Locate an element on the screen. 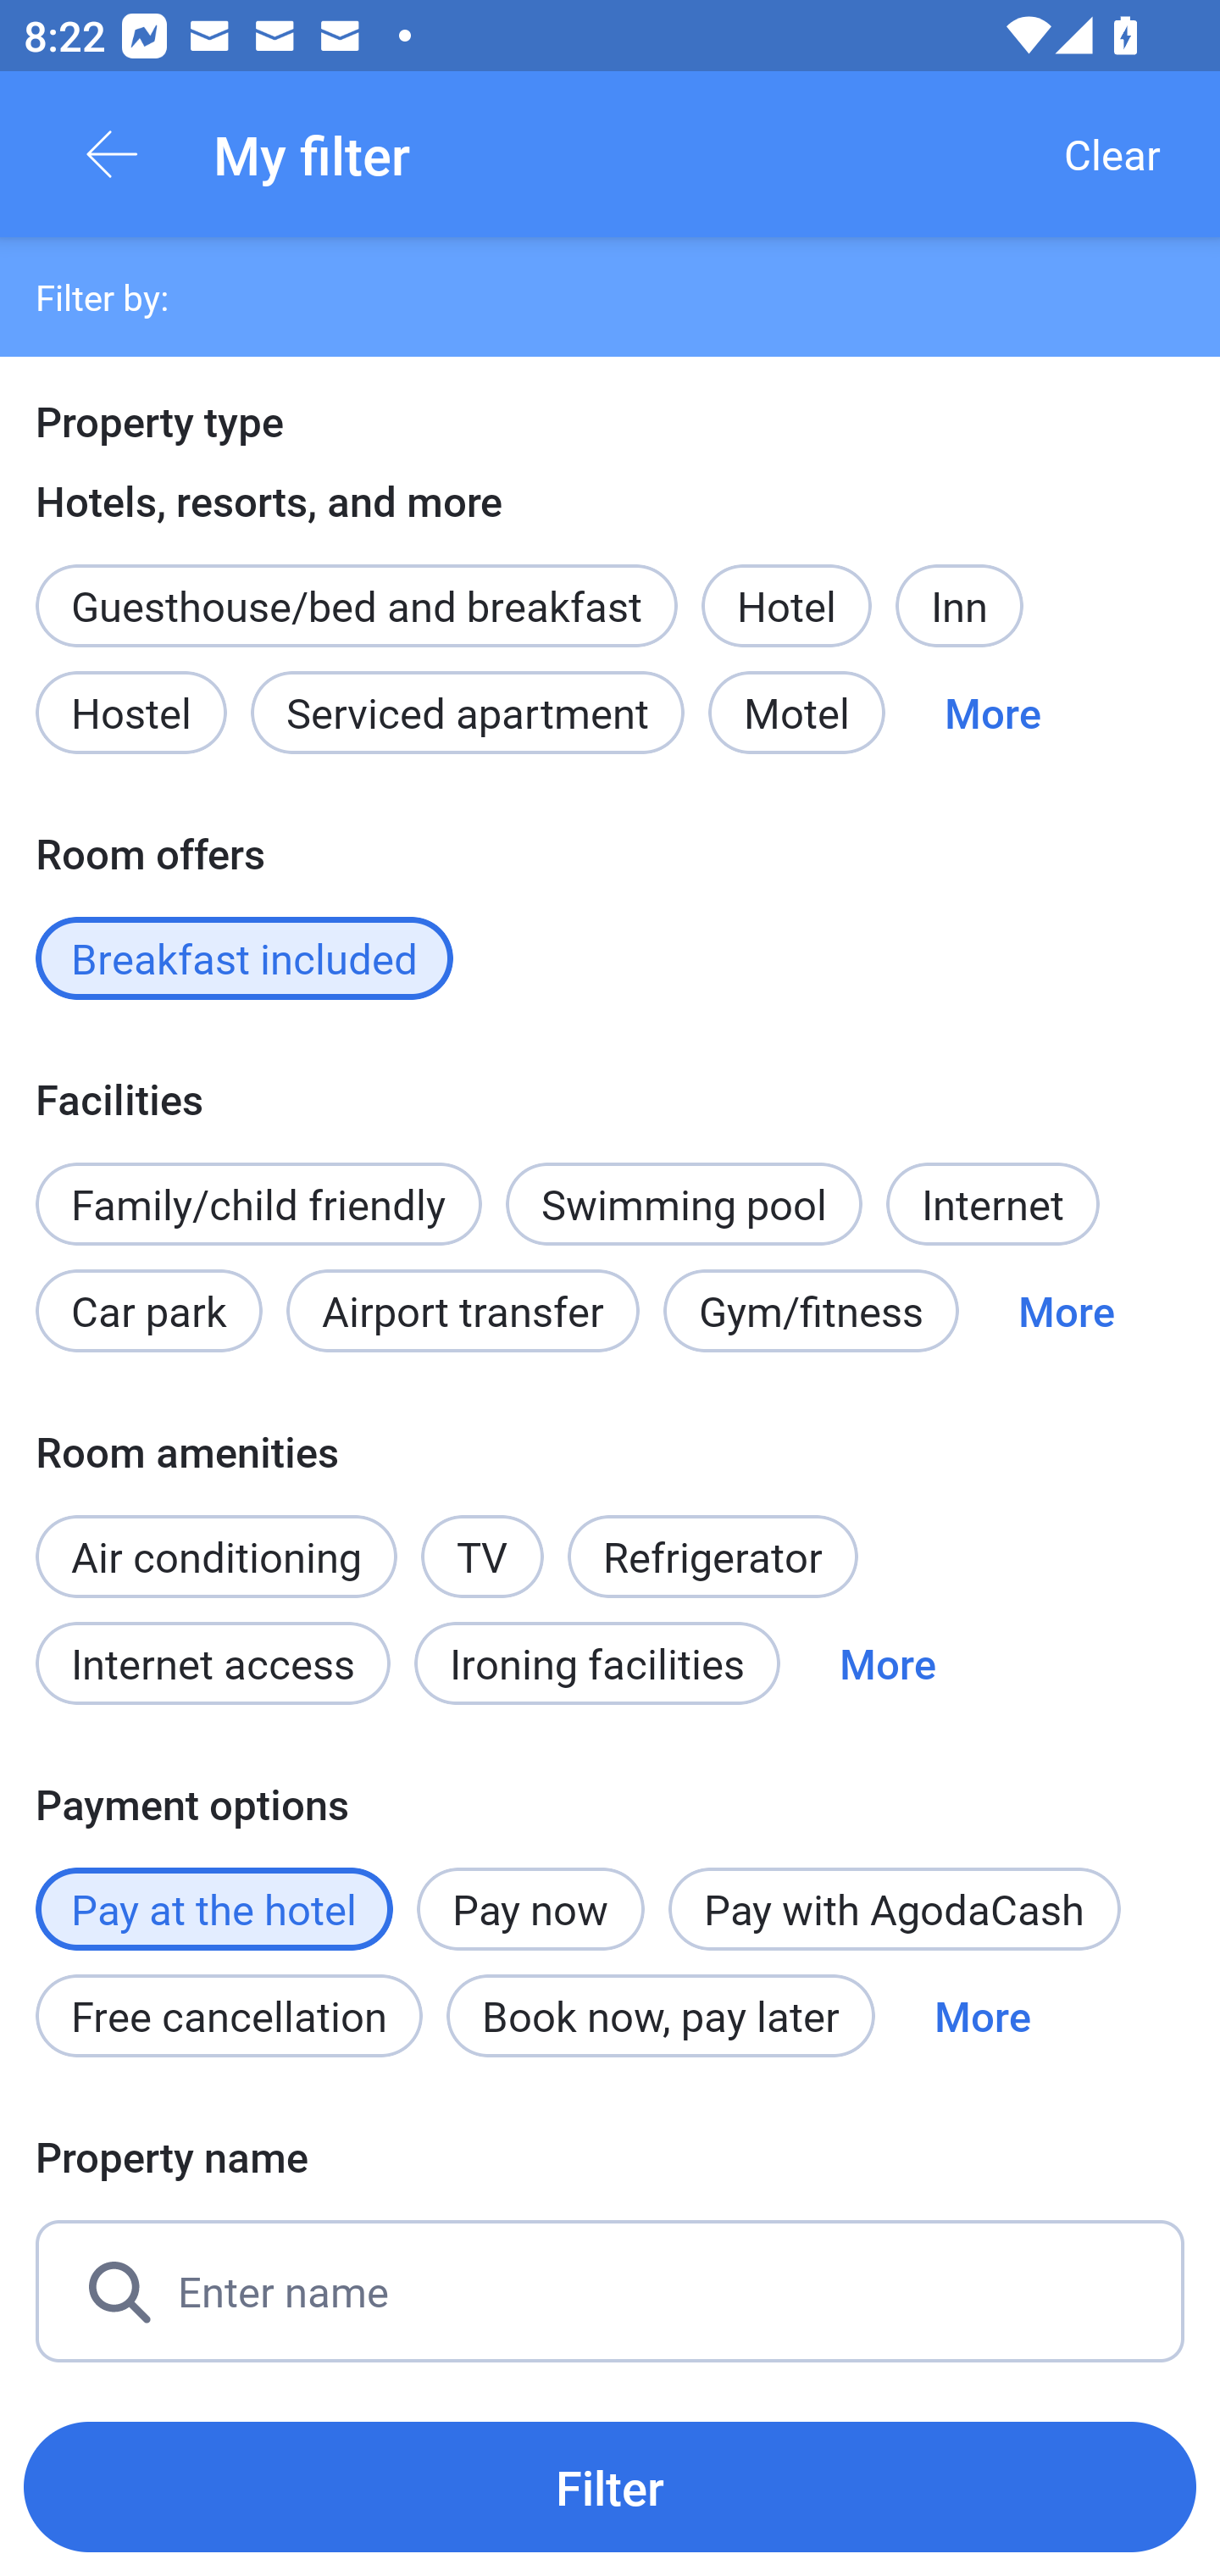 This screenshot has height=2576, width=1220. Family/child friendly is located at coordinates (258, 1203).